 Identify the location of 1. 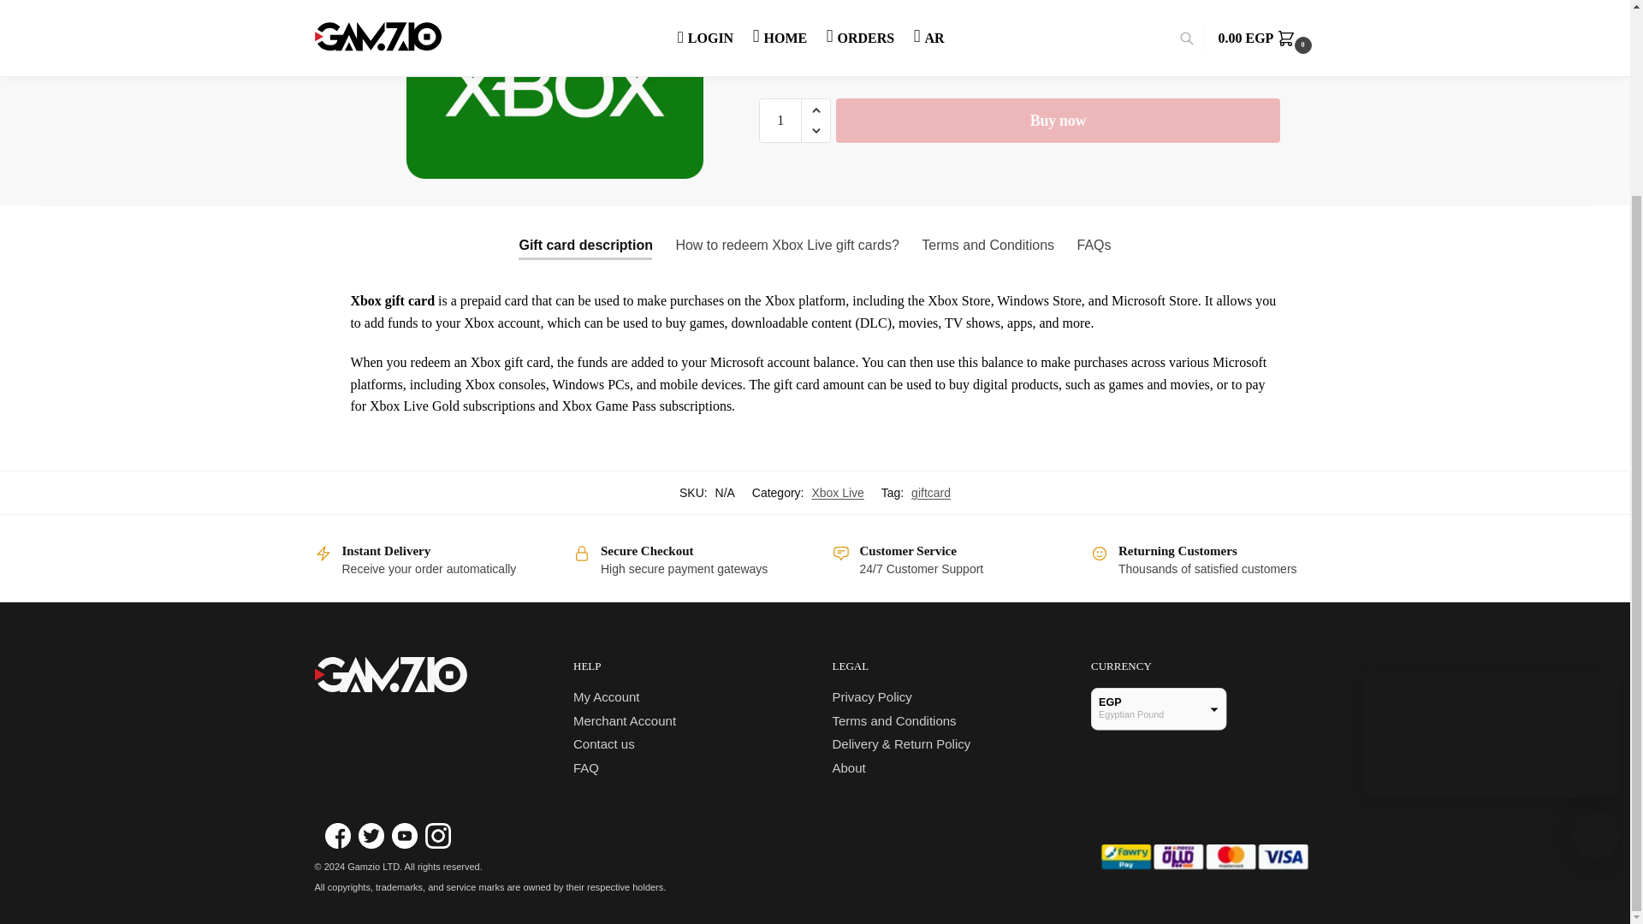
(780, 118).